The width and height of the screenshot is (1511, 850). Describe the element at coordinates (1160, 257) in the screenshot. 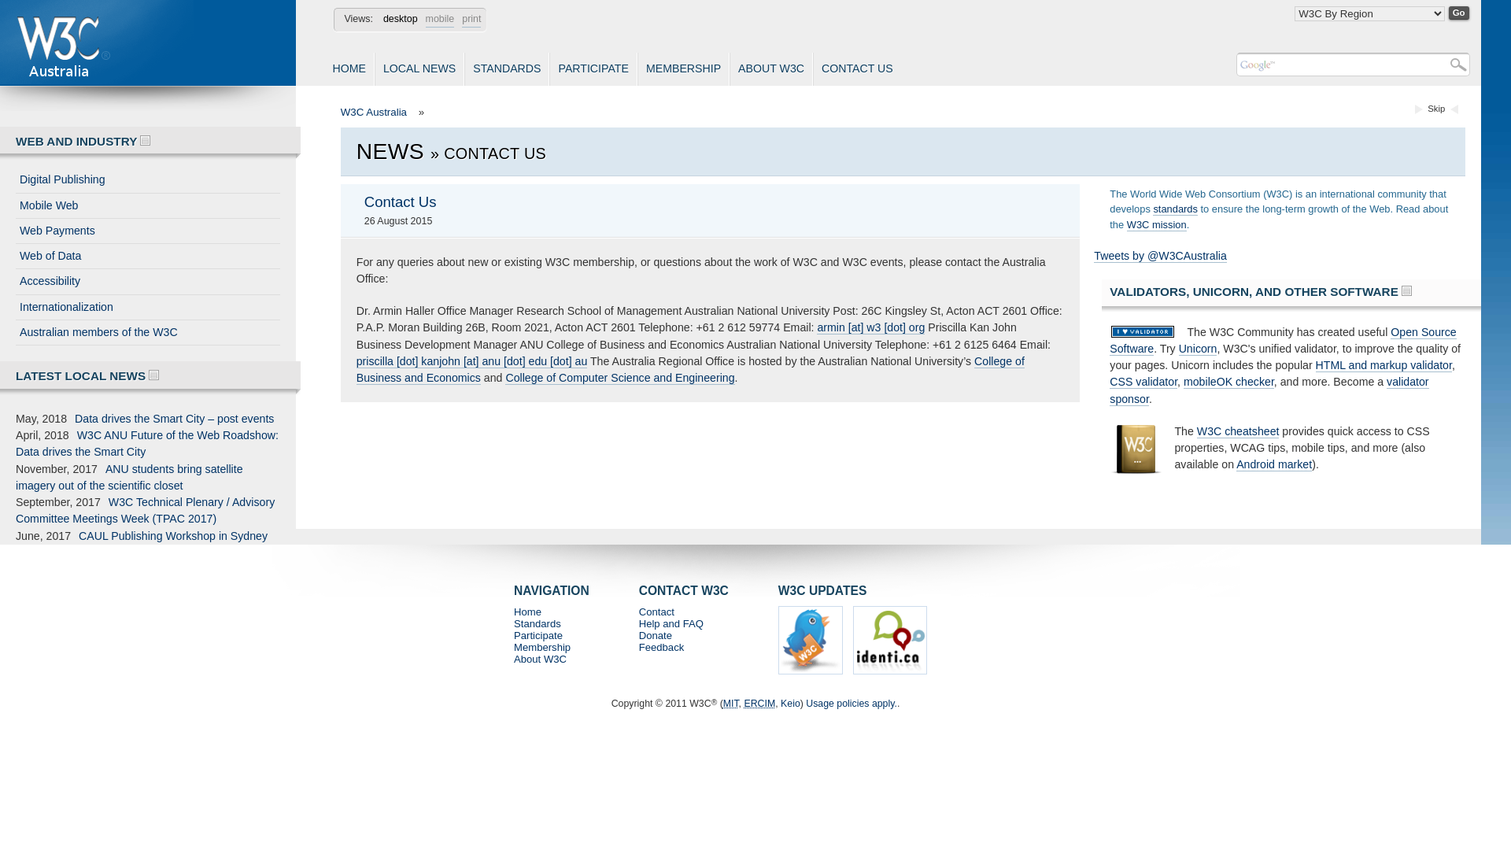

I see `Tweets by @W3CAustralia` at that location.